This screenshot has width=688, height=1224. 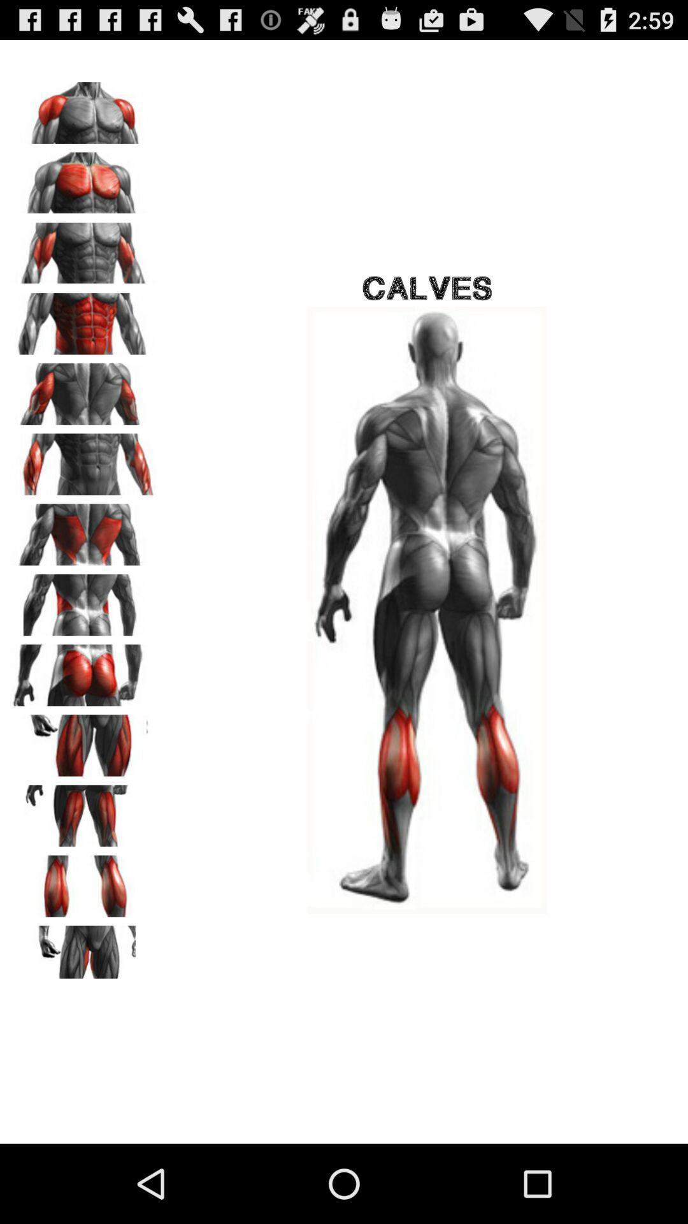 I want to click on shows one of the option area, so click(x=83, y=530).